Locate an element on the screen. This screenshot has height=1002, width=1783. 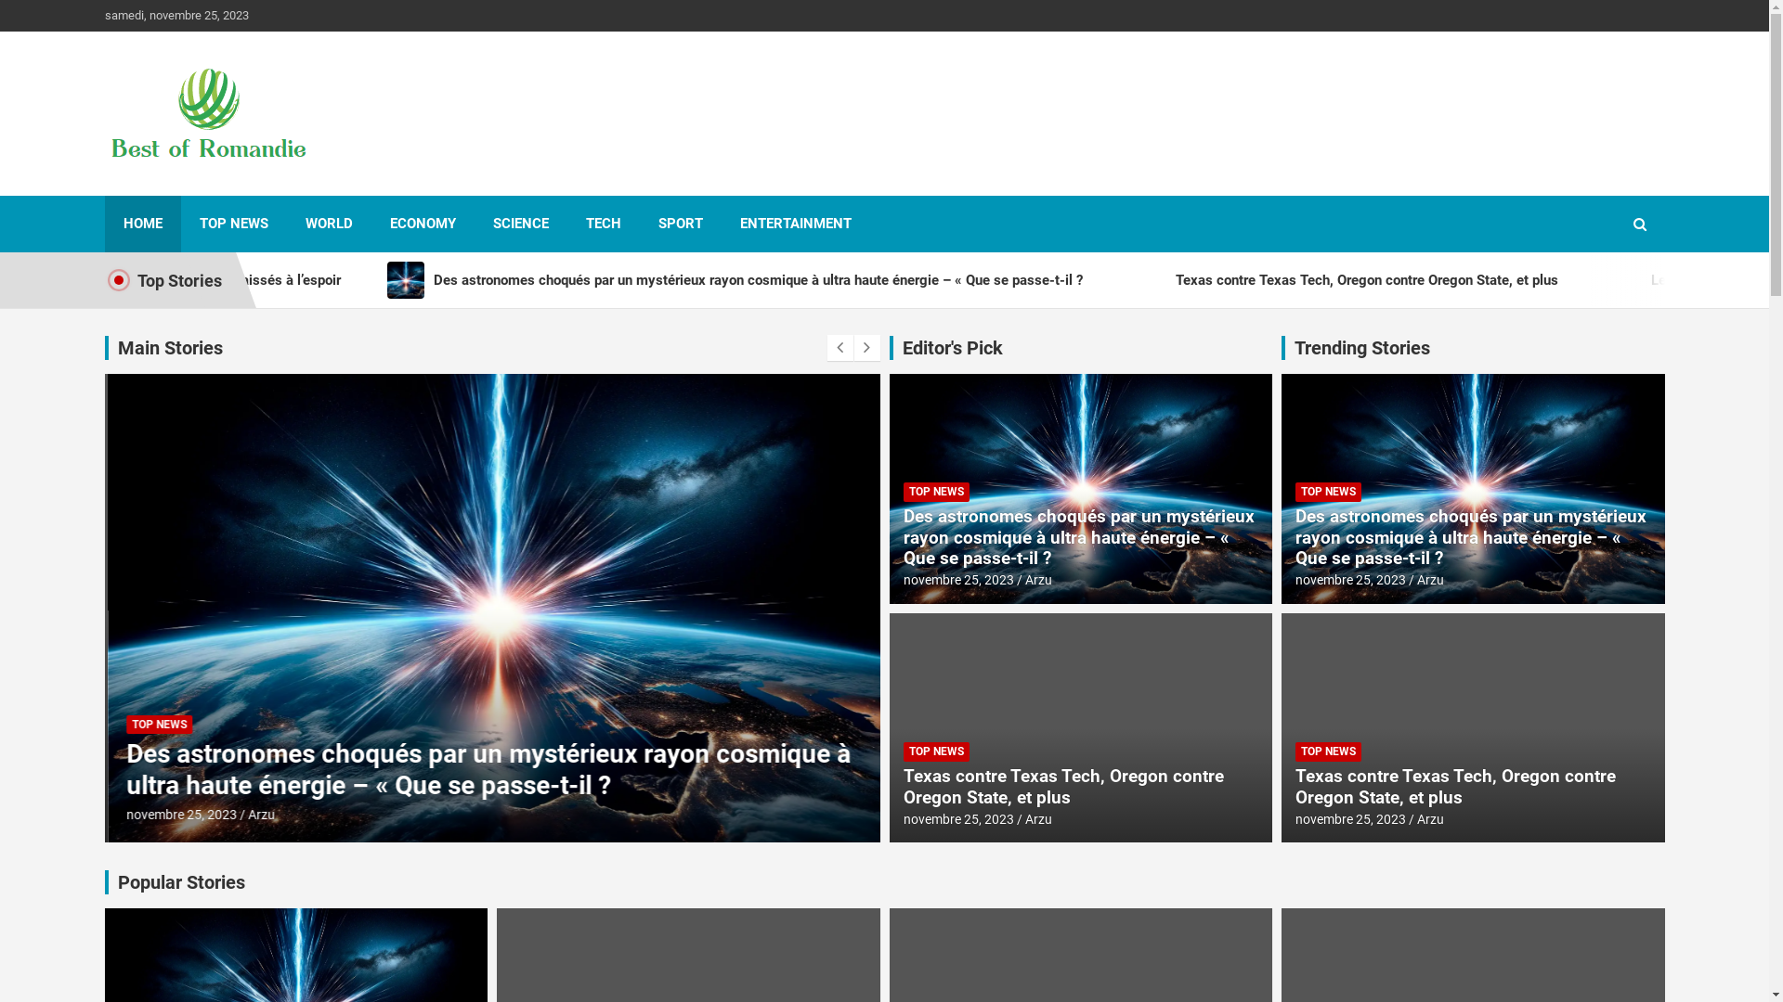
TOP NEWS is located at coordinates (936, 751).